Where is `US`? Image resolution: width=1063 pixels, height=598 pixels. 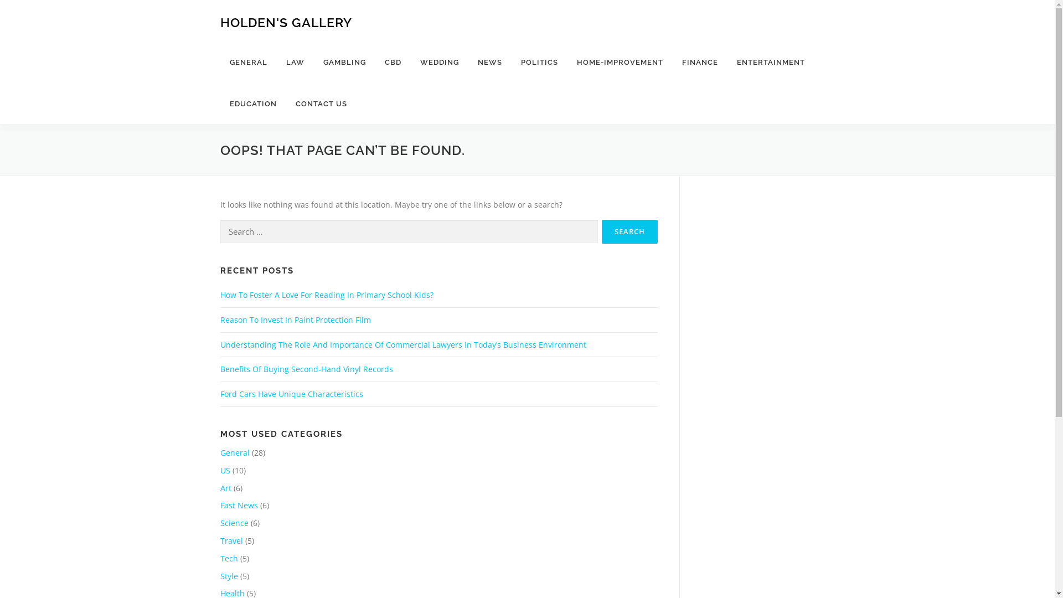 US is located at coordinates (225, 471).